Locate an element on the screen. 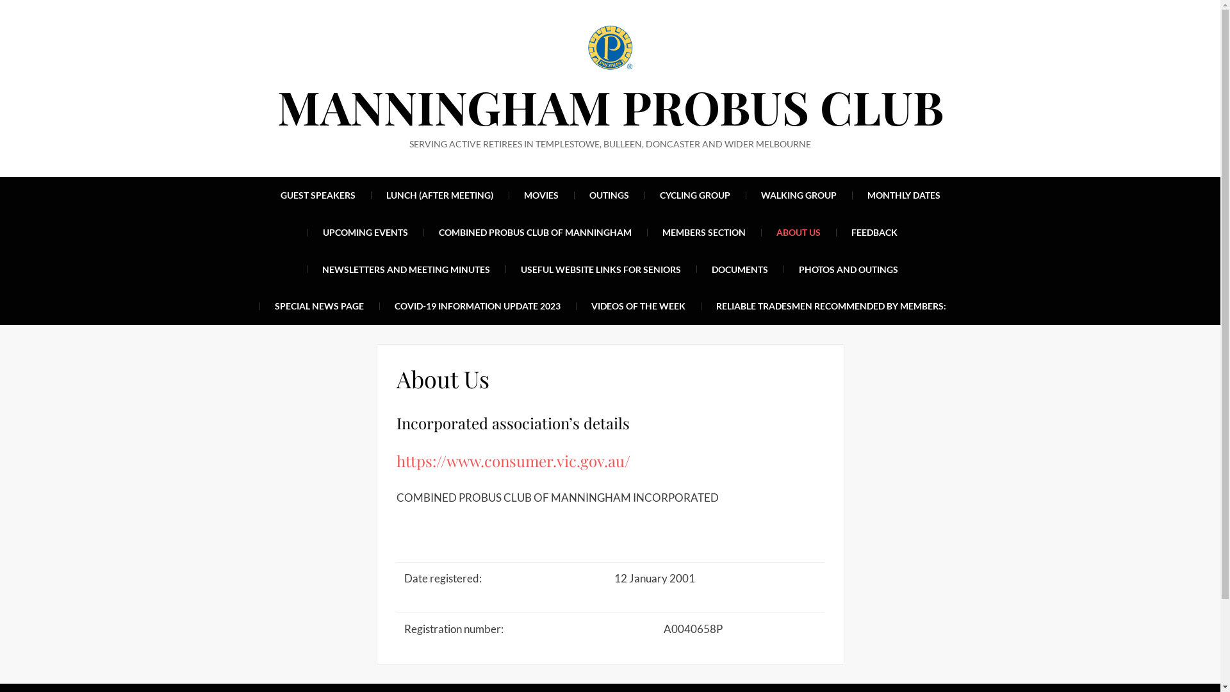  UPCOMING EVENTS is located at coordinates (365, 233).